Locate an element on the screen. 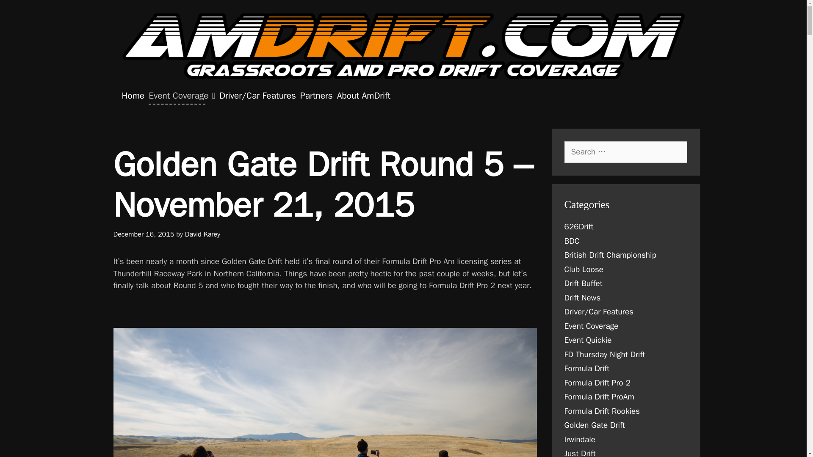 This screenshot has width=813, height=457. Event Coverage is located at coordinates (181, 96).